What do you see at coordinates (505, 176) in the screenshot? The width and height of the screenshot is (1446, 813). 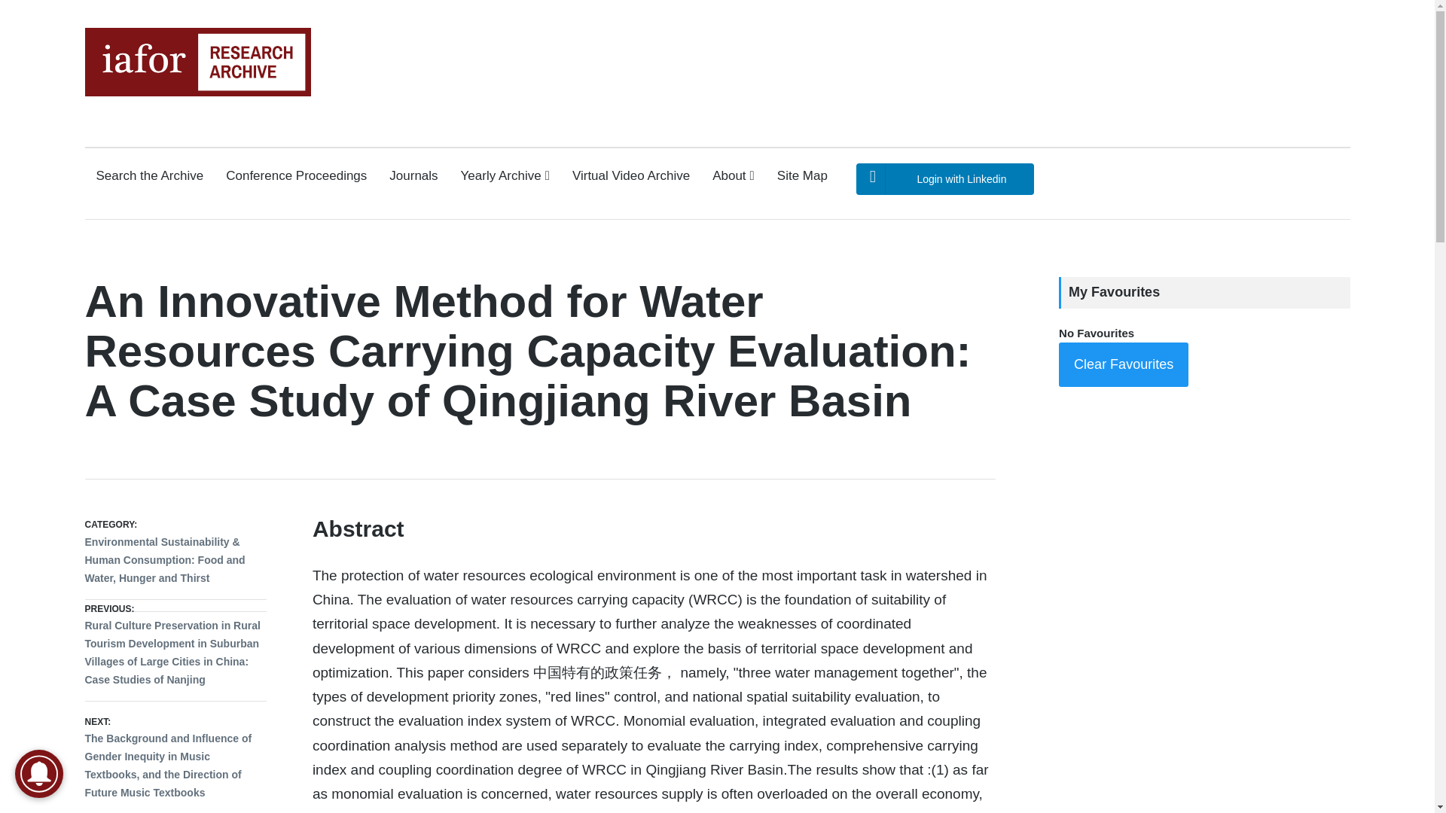 I see `Yearly Archive` at bounding box center [505, 176].